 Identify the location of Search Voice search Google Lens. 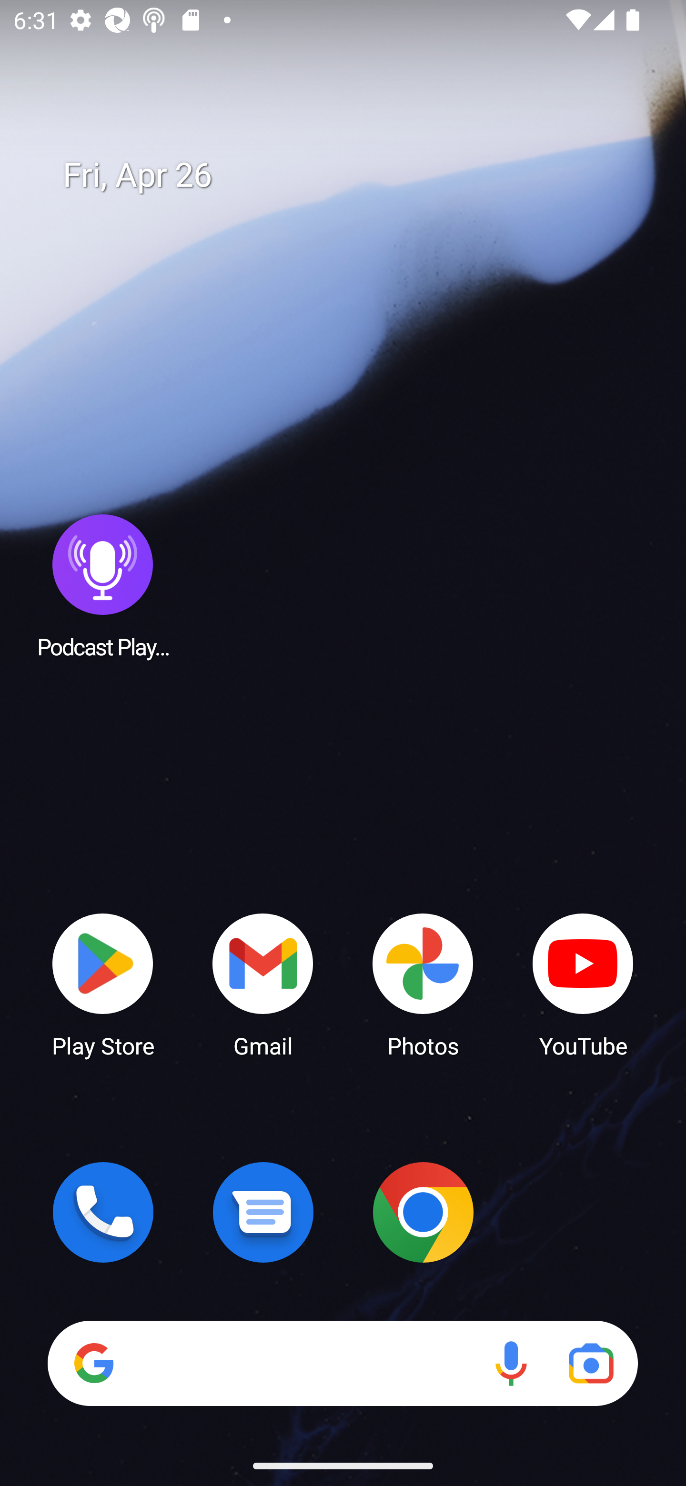
(343, 1363).